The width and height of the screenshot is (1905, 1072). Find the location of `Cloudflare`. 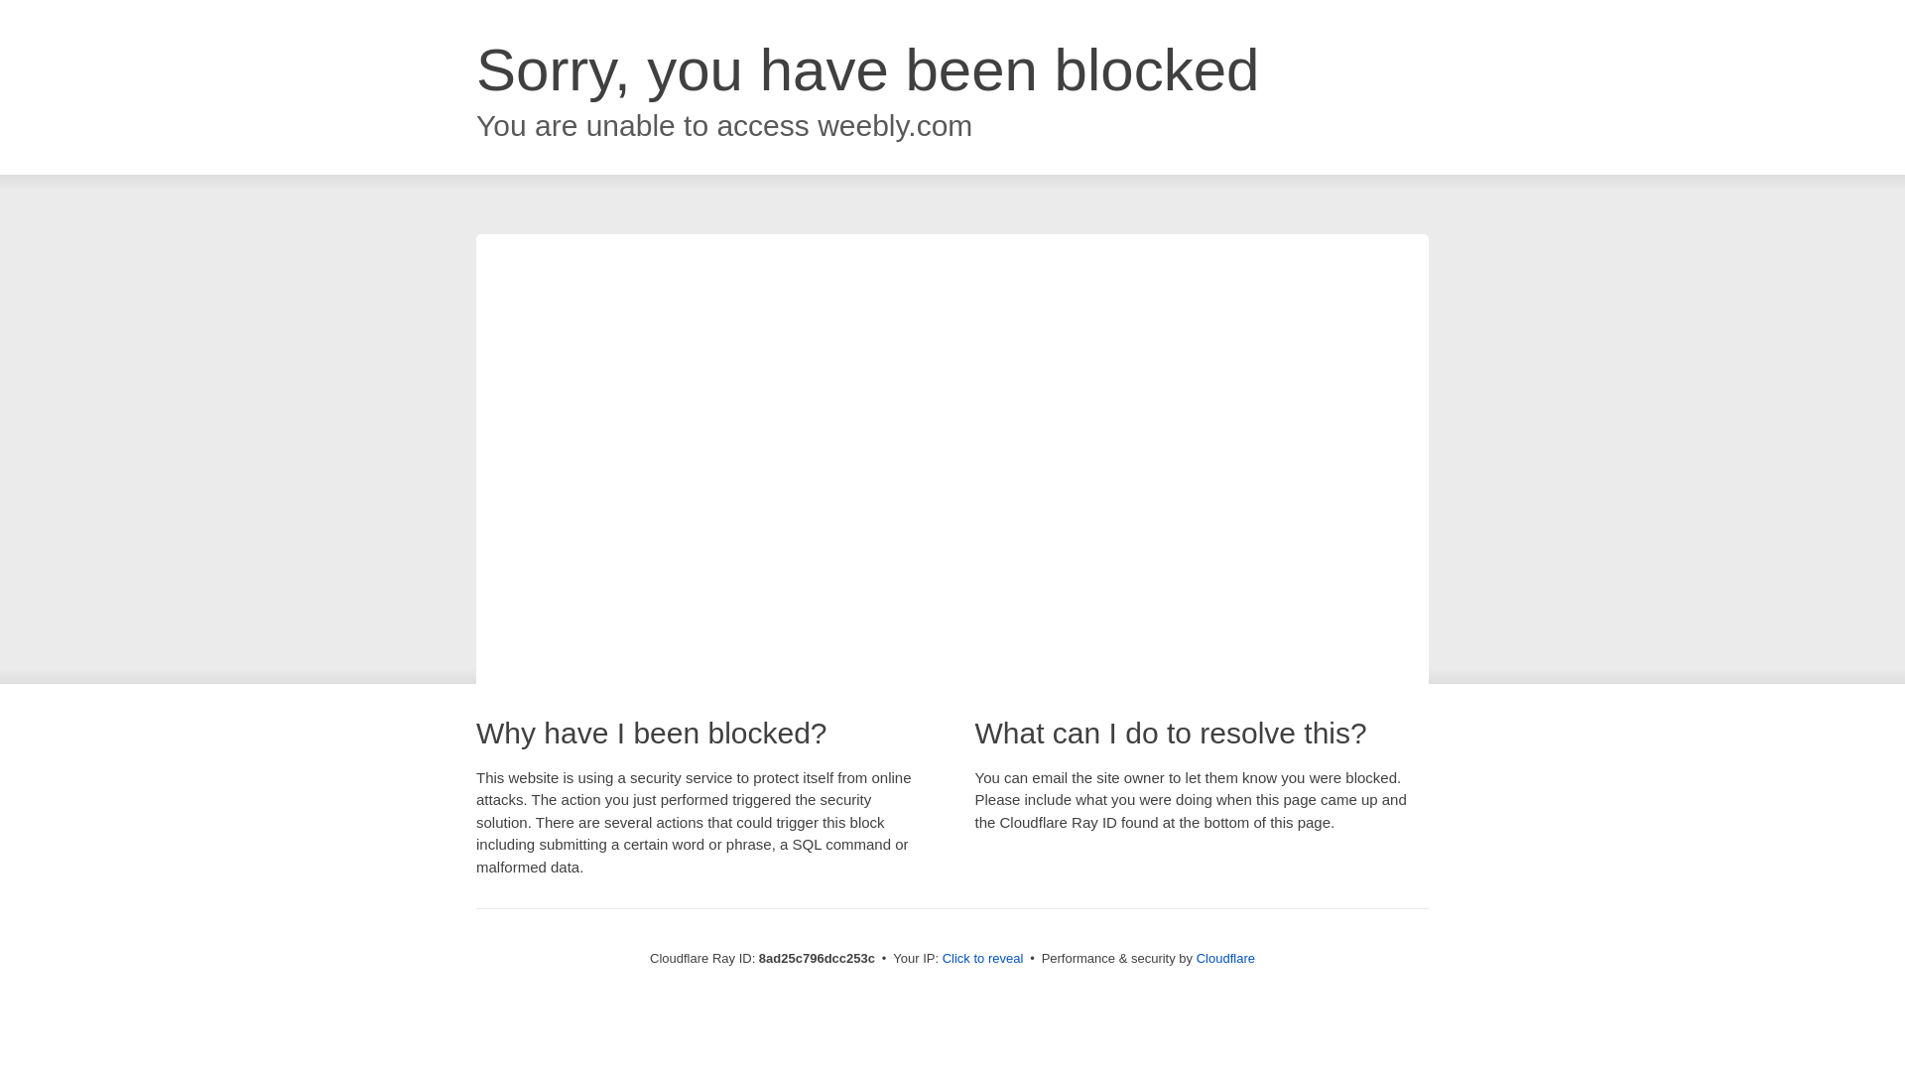

Cloudflare is located at coordinates (1225, 958).